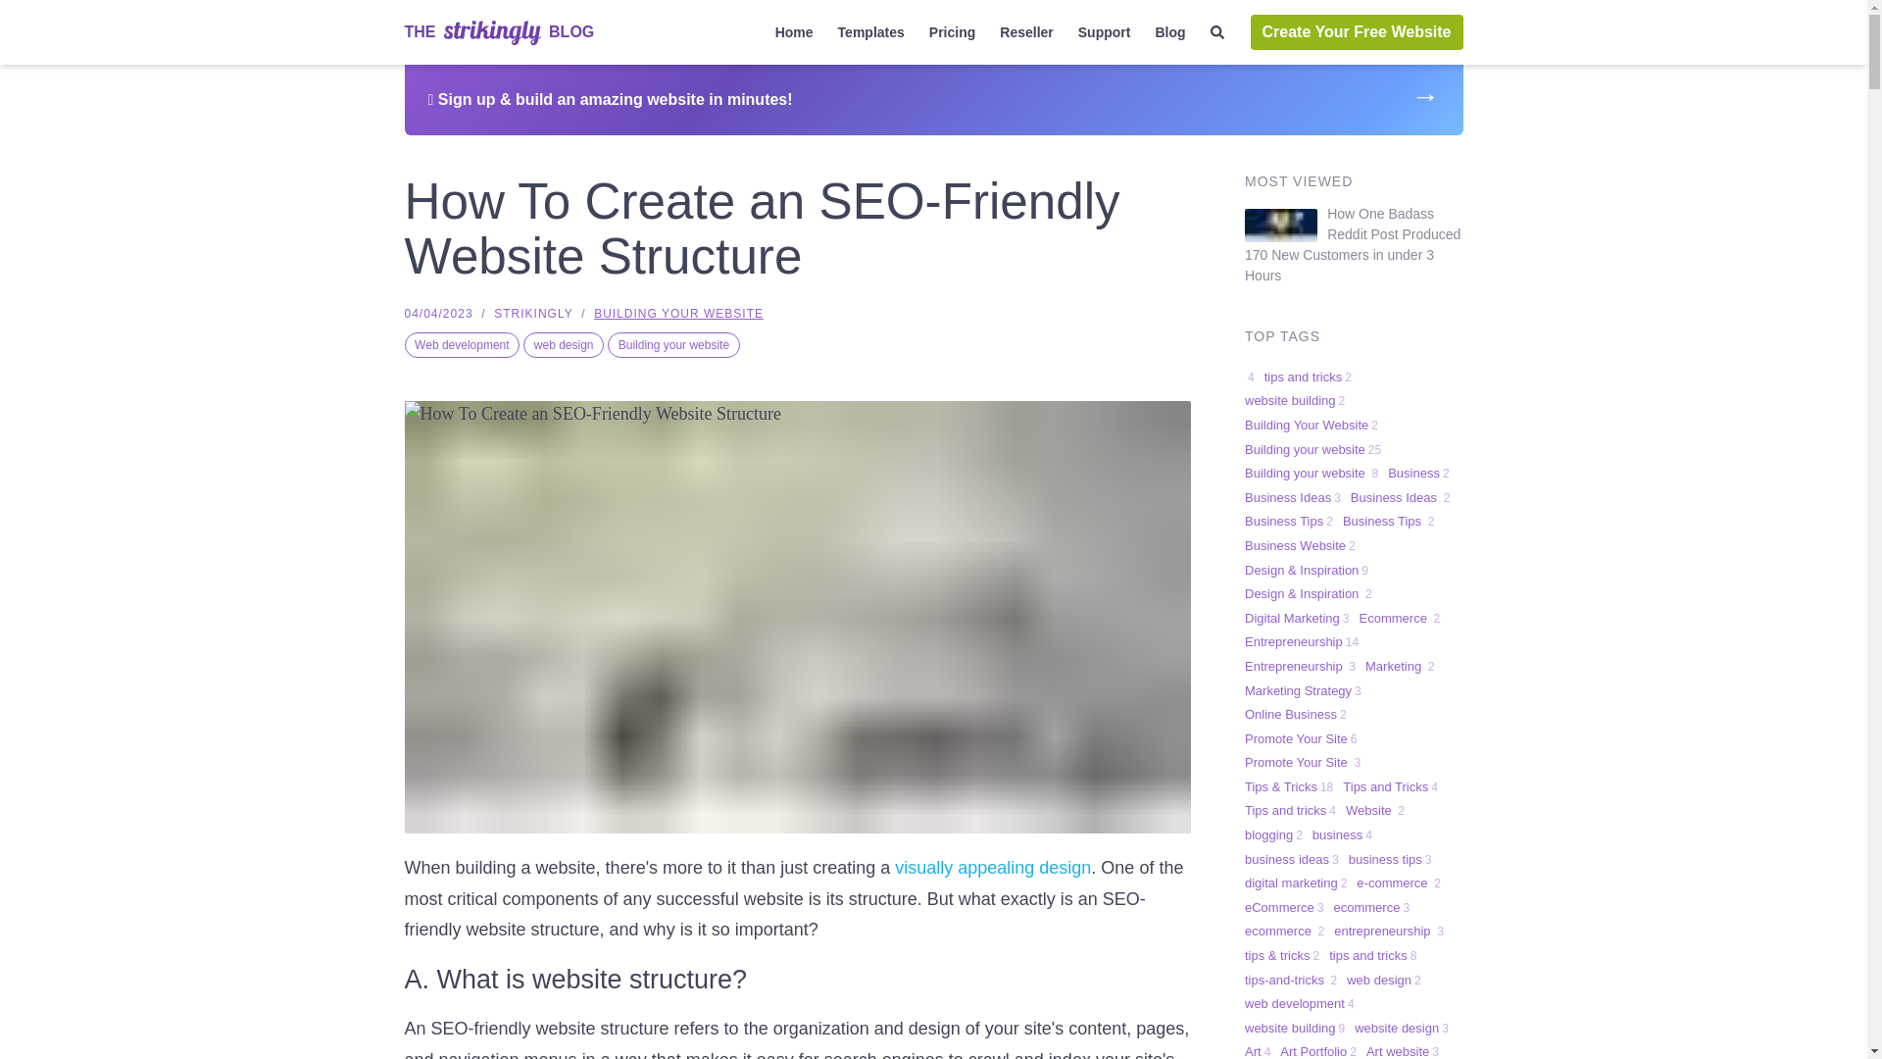  Describe the element at coordinates (492, 32) in the screenshot. I see `The Strikingly Blog` at that location.